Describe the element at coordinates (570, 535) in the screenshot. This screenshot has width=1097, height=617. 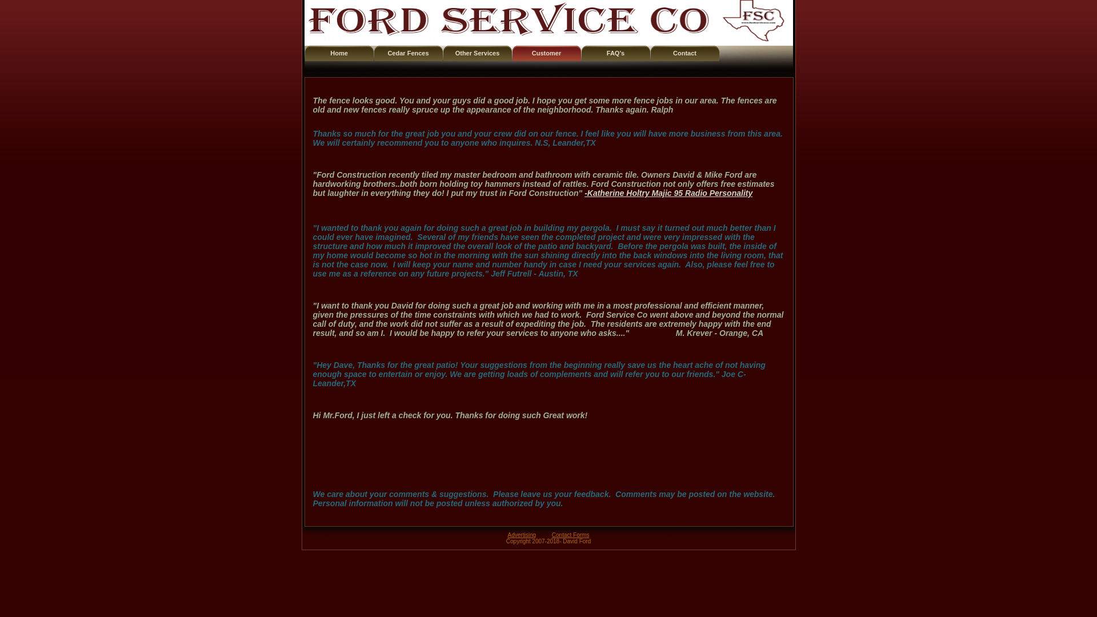
I see `Contact Forms` at that location.